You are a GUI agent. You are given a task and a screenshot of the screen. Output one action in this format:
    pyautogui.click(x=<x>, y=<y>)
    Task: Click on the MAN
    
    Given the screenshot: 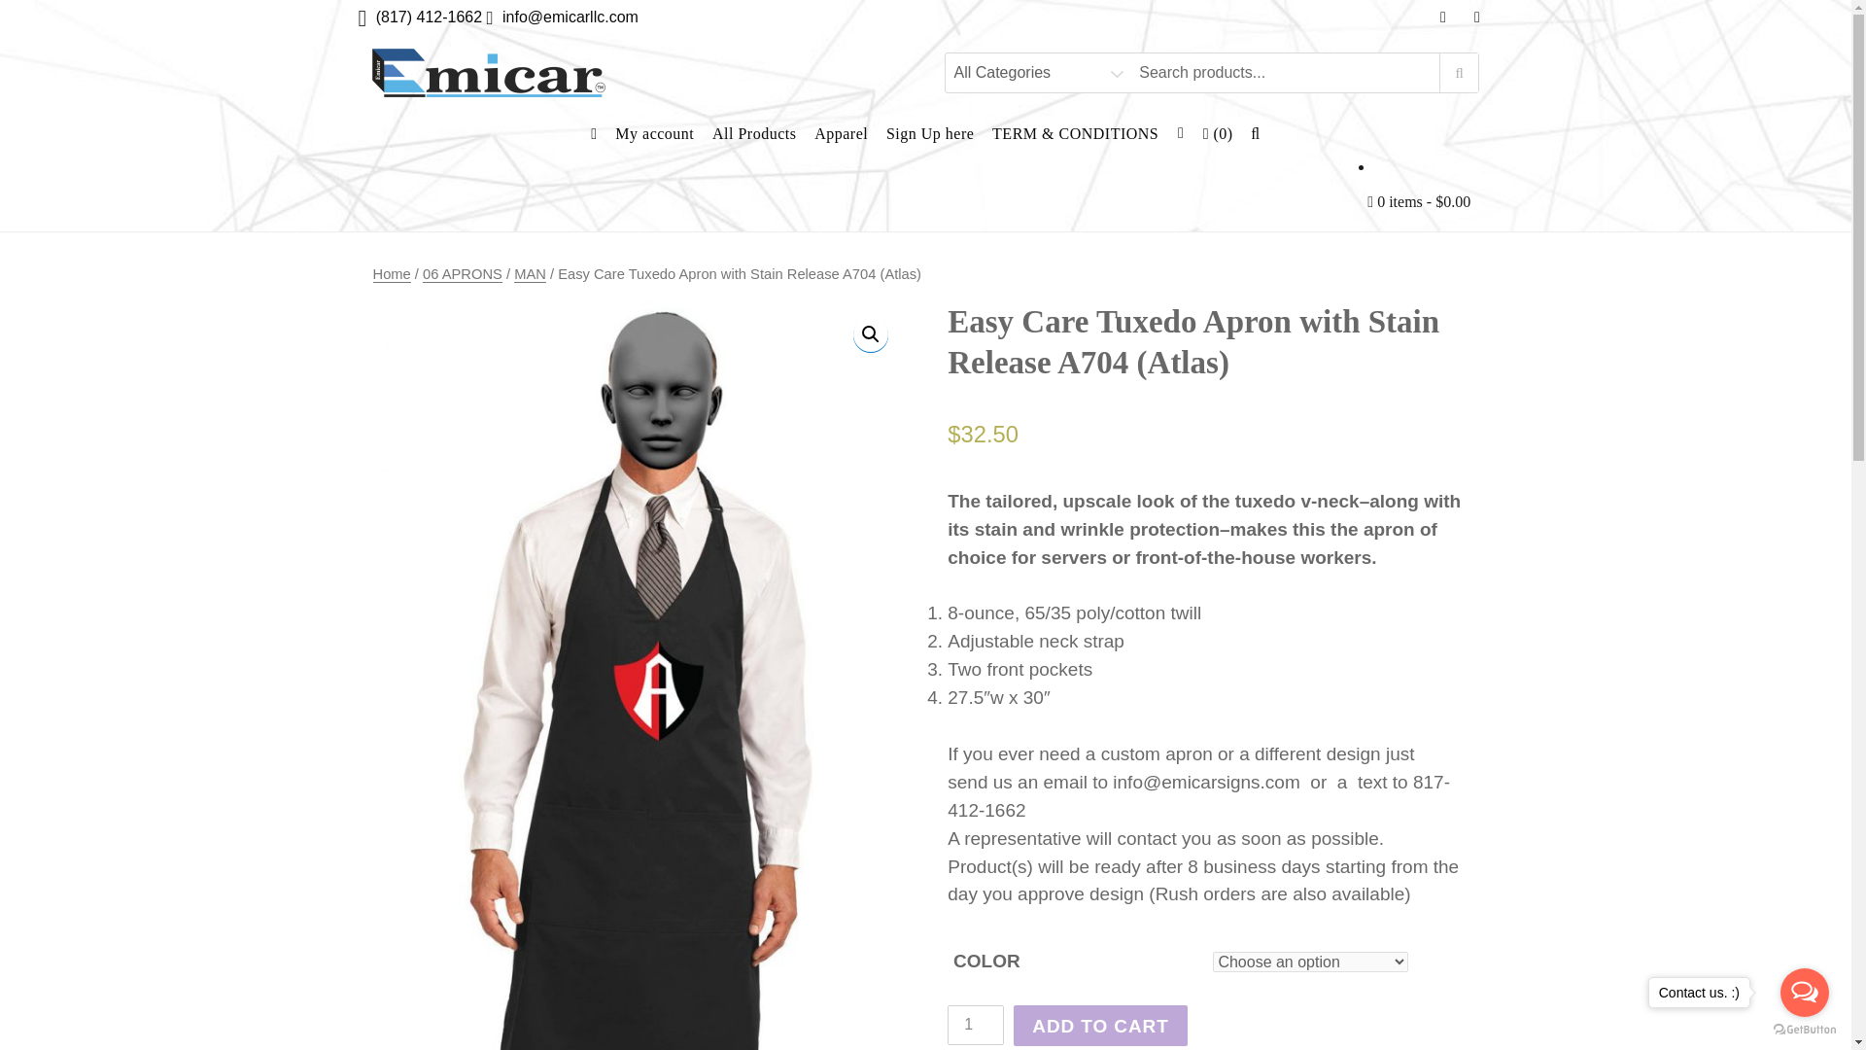 What is the action you would take?
    pyautogui.click(x=531, y=274)
    